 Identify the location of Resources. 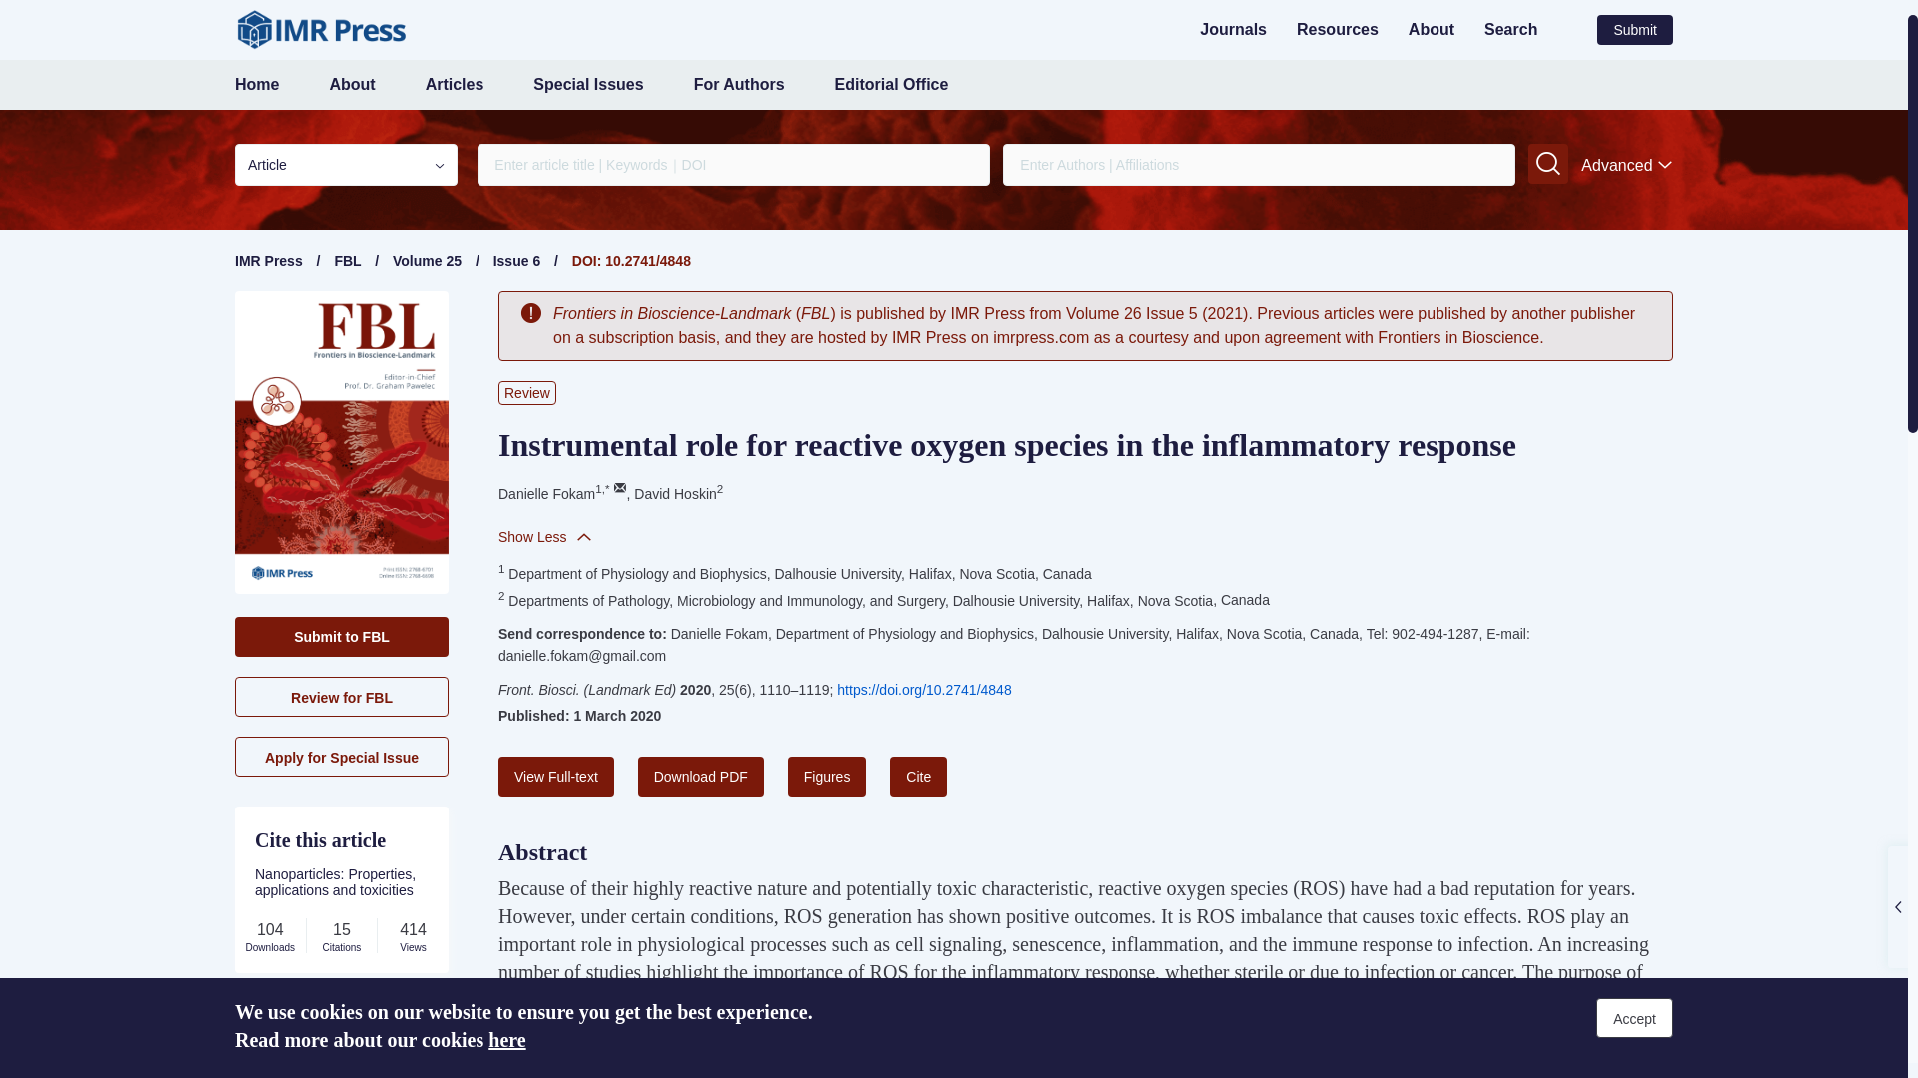
(1337, 28).